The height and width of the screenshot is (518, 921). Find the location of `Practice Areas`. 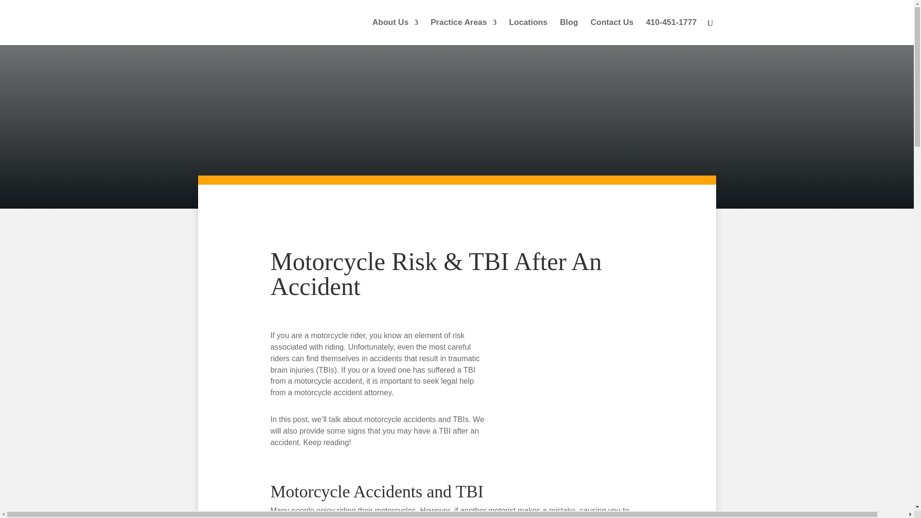

Practice Areas is located at coordinates (464, 32).